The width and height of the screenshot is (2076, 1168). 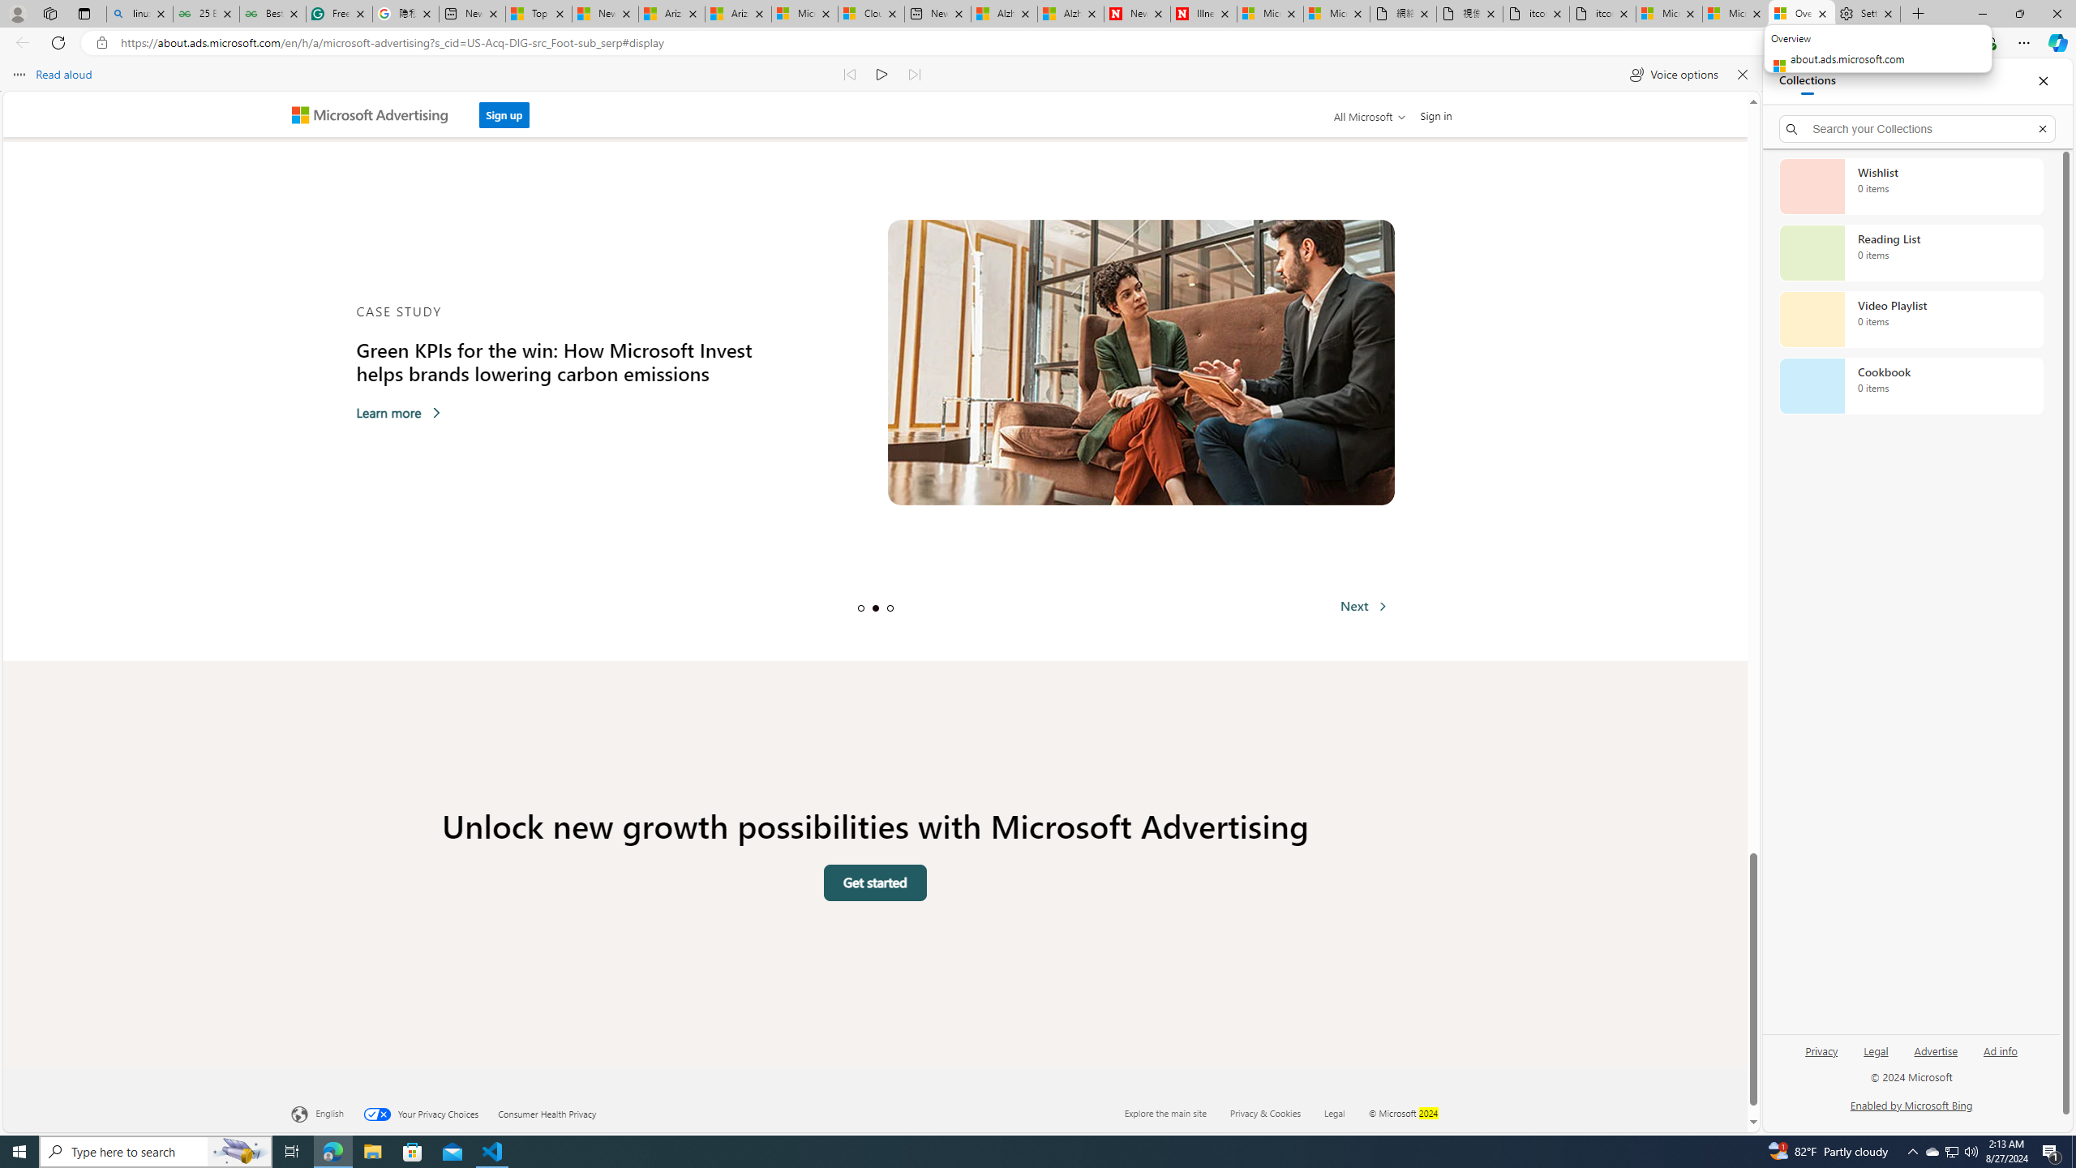 What do you see at coordinates (1911, 320) in the screenshot?
I see `Video Playlist collection, 0 items` at bounding box center [1911, 320].